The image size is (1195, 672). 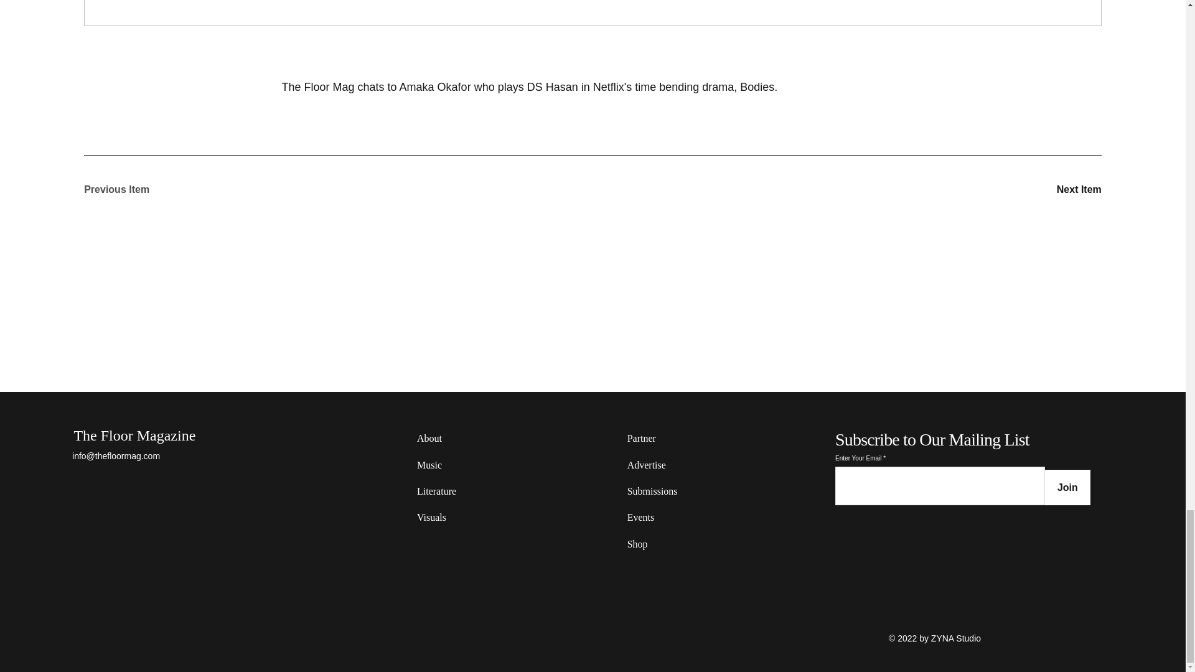 What do you see at coordinates (665, 464) in the screenshot?
I see `Advertise` at bounding box center [665, 464].